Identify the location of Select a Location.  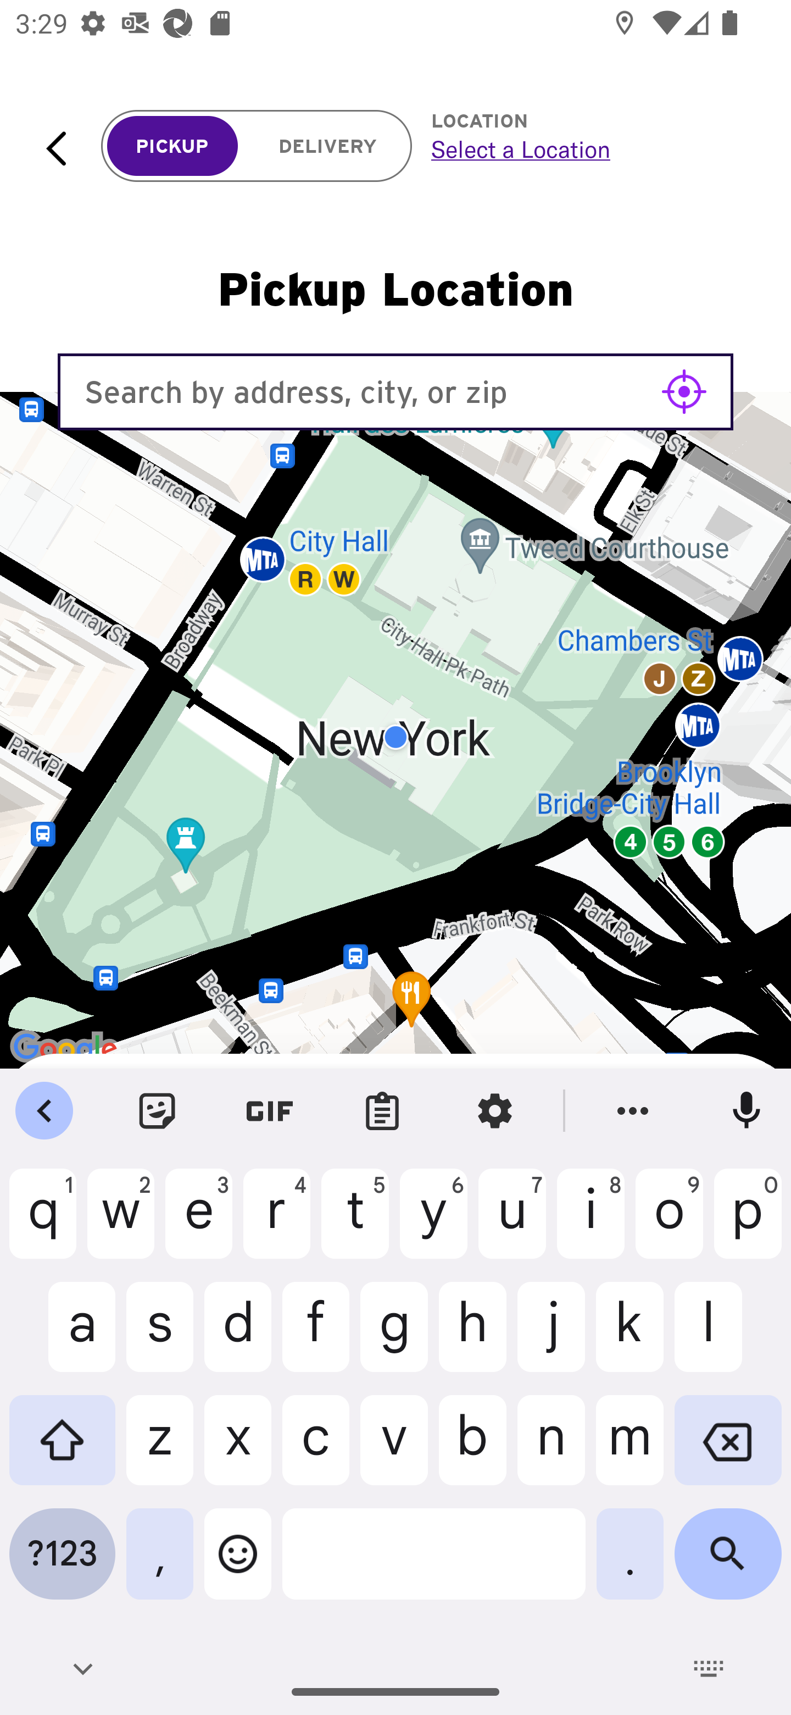
(587, 149).